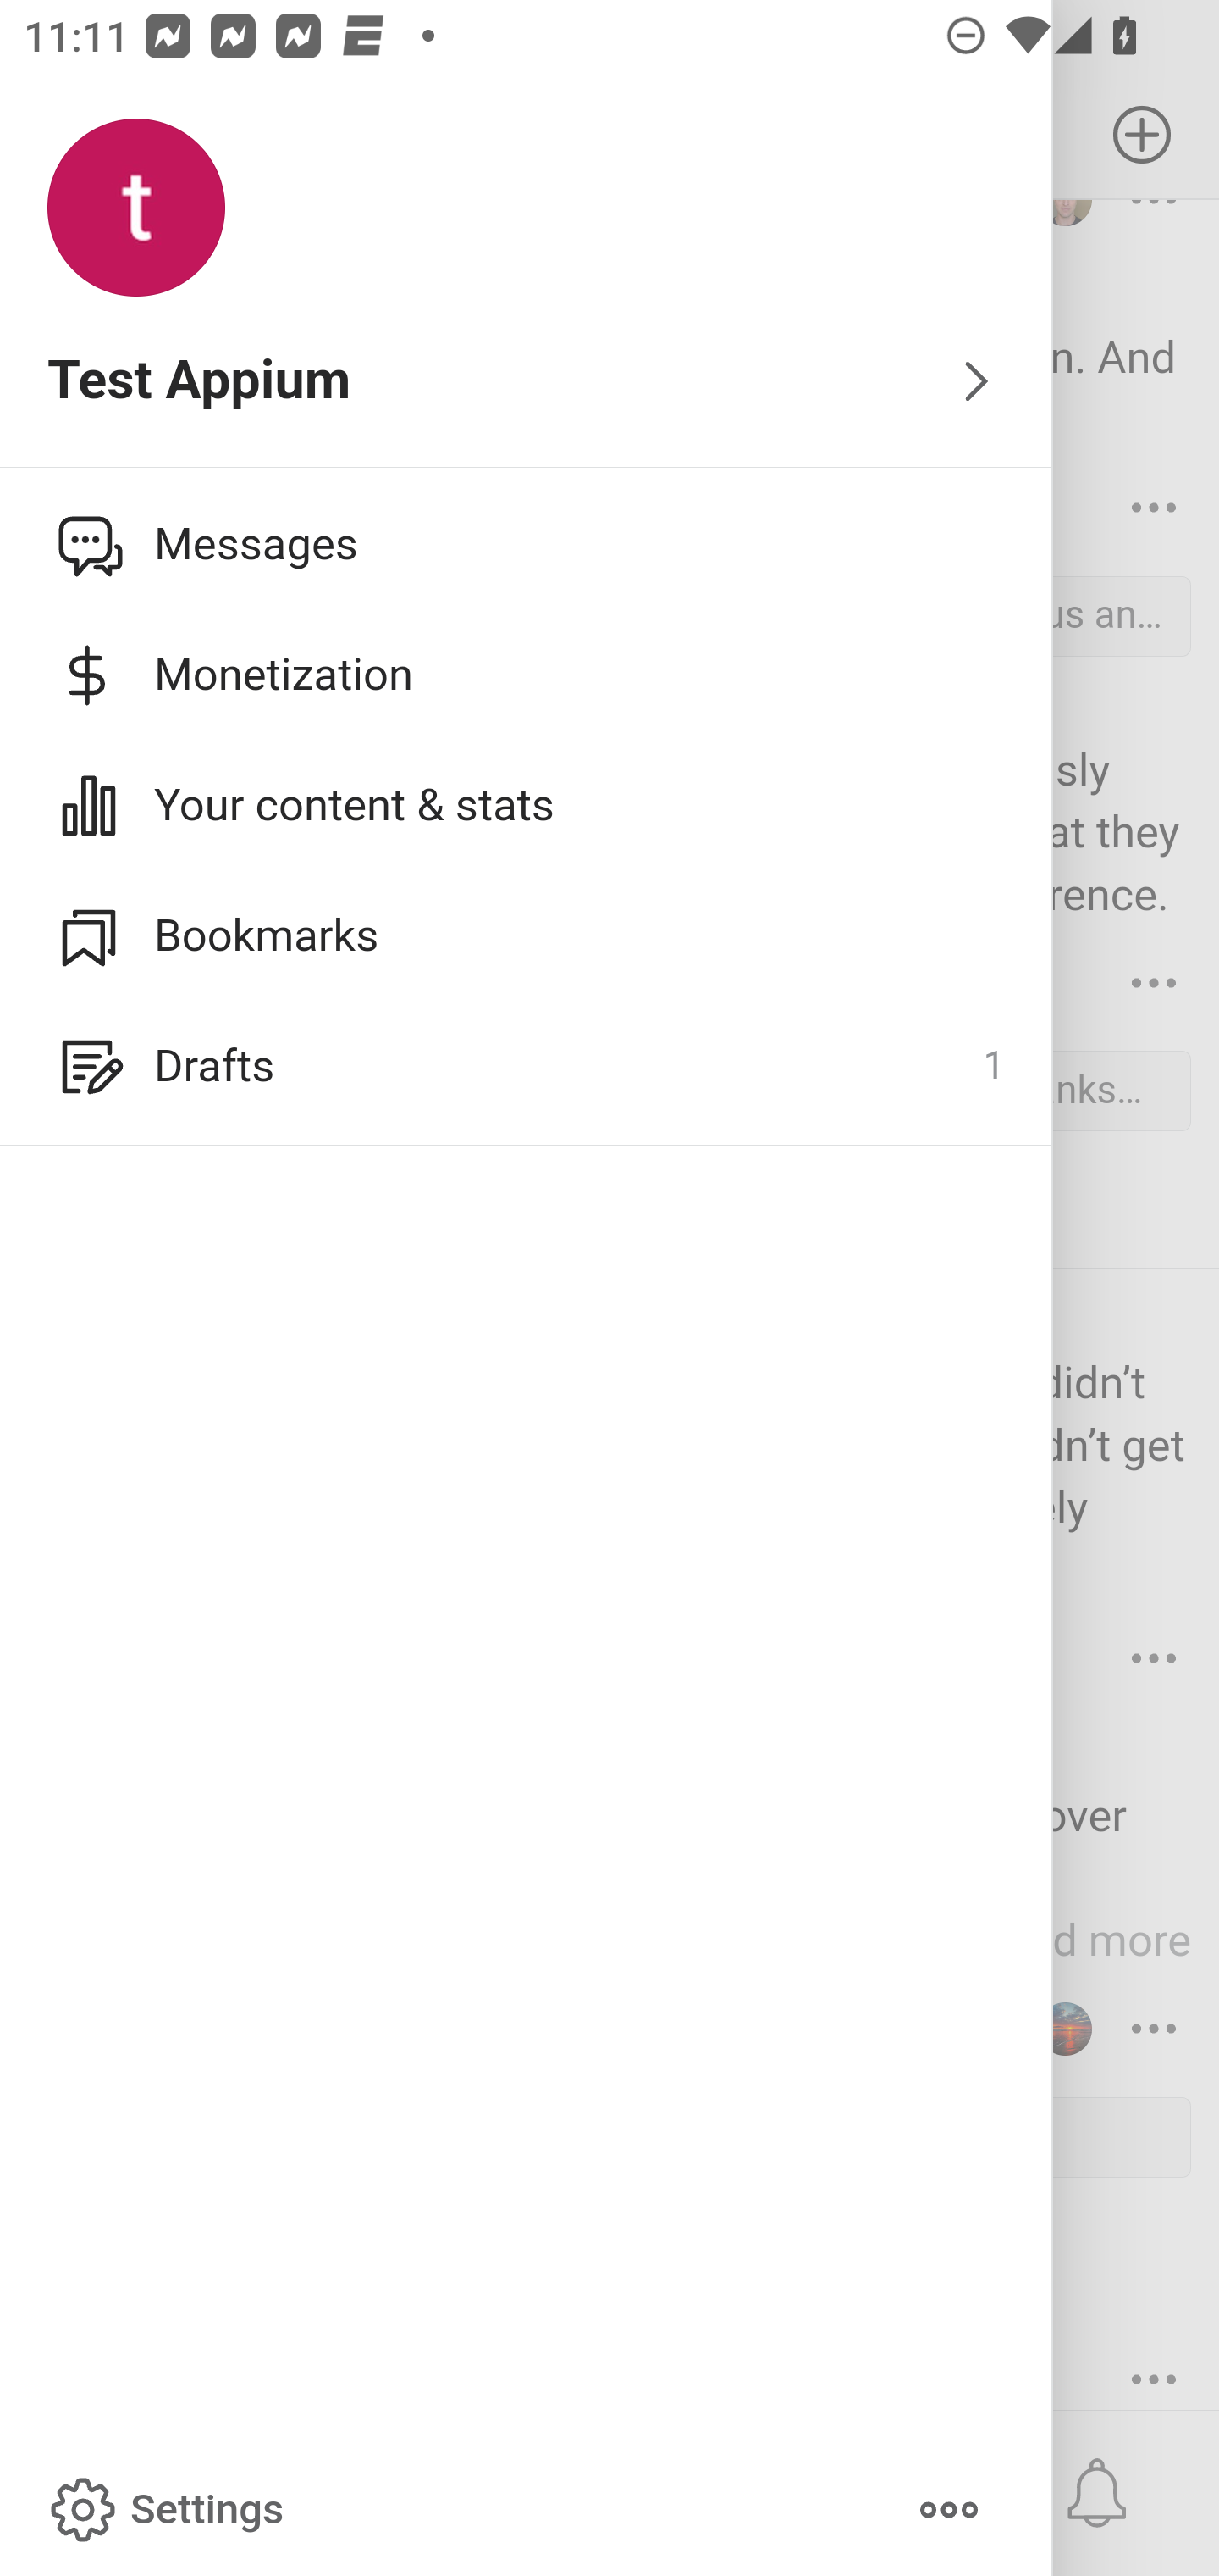 The height and width of the screenshot is (2576, 1219). What do you see at coordinates (527, 543) in the screenshot?
I see `Messages` at bounding box center [527, 543].